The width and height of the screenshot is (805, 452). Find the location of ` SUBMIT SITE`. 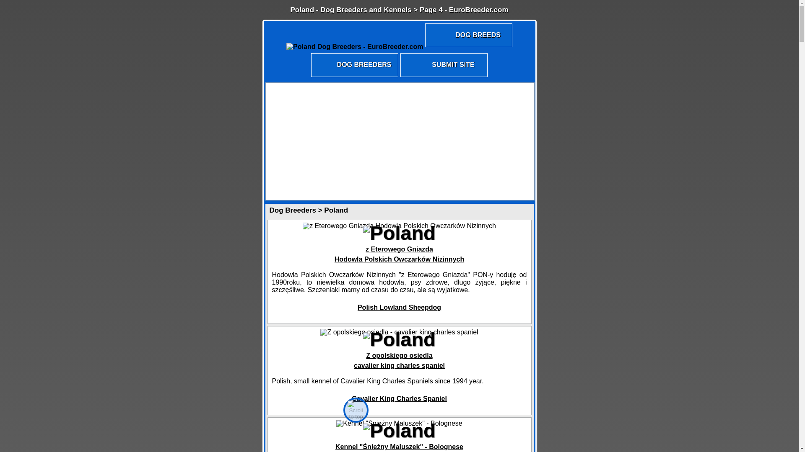

 SUBMIT SITE is located at coordinates (399, 361).